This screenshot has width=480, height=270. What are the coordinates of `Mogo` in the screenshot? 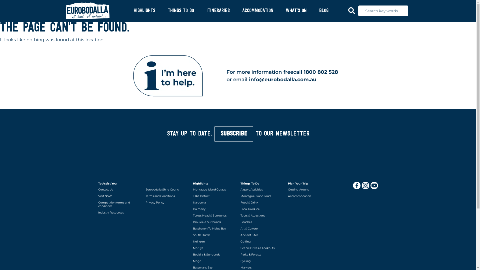 It's located at (214, 261).